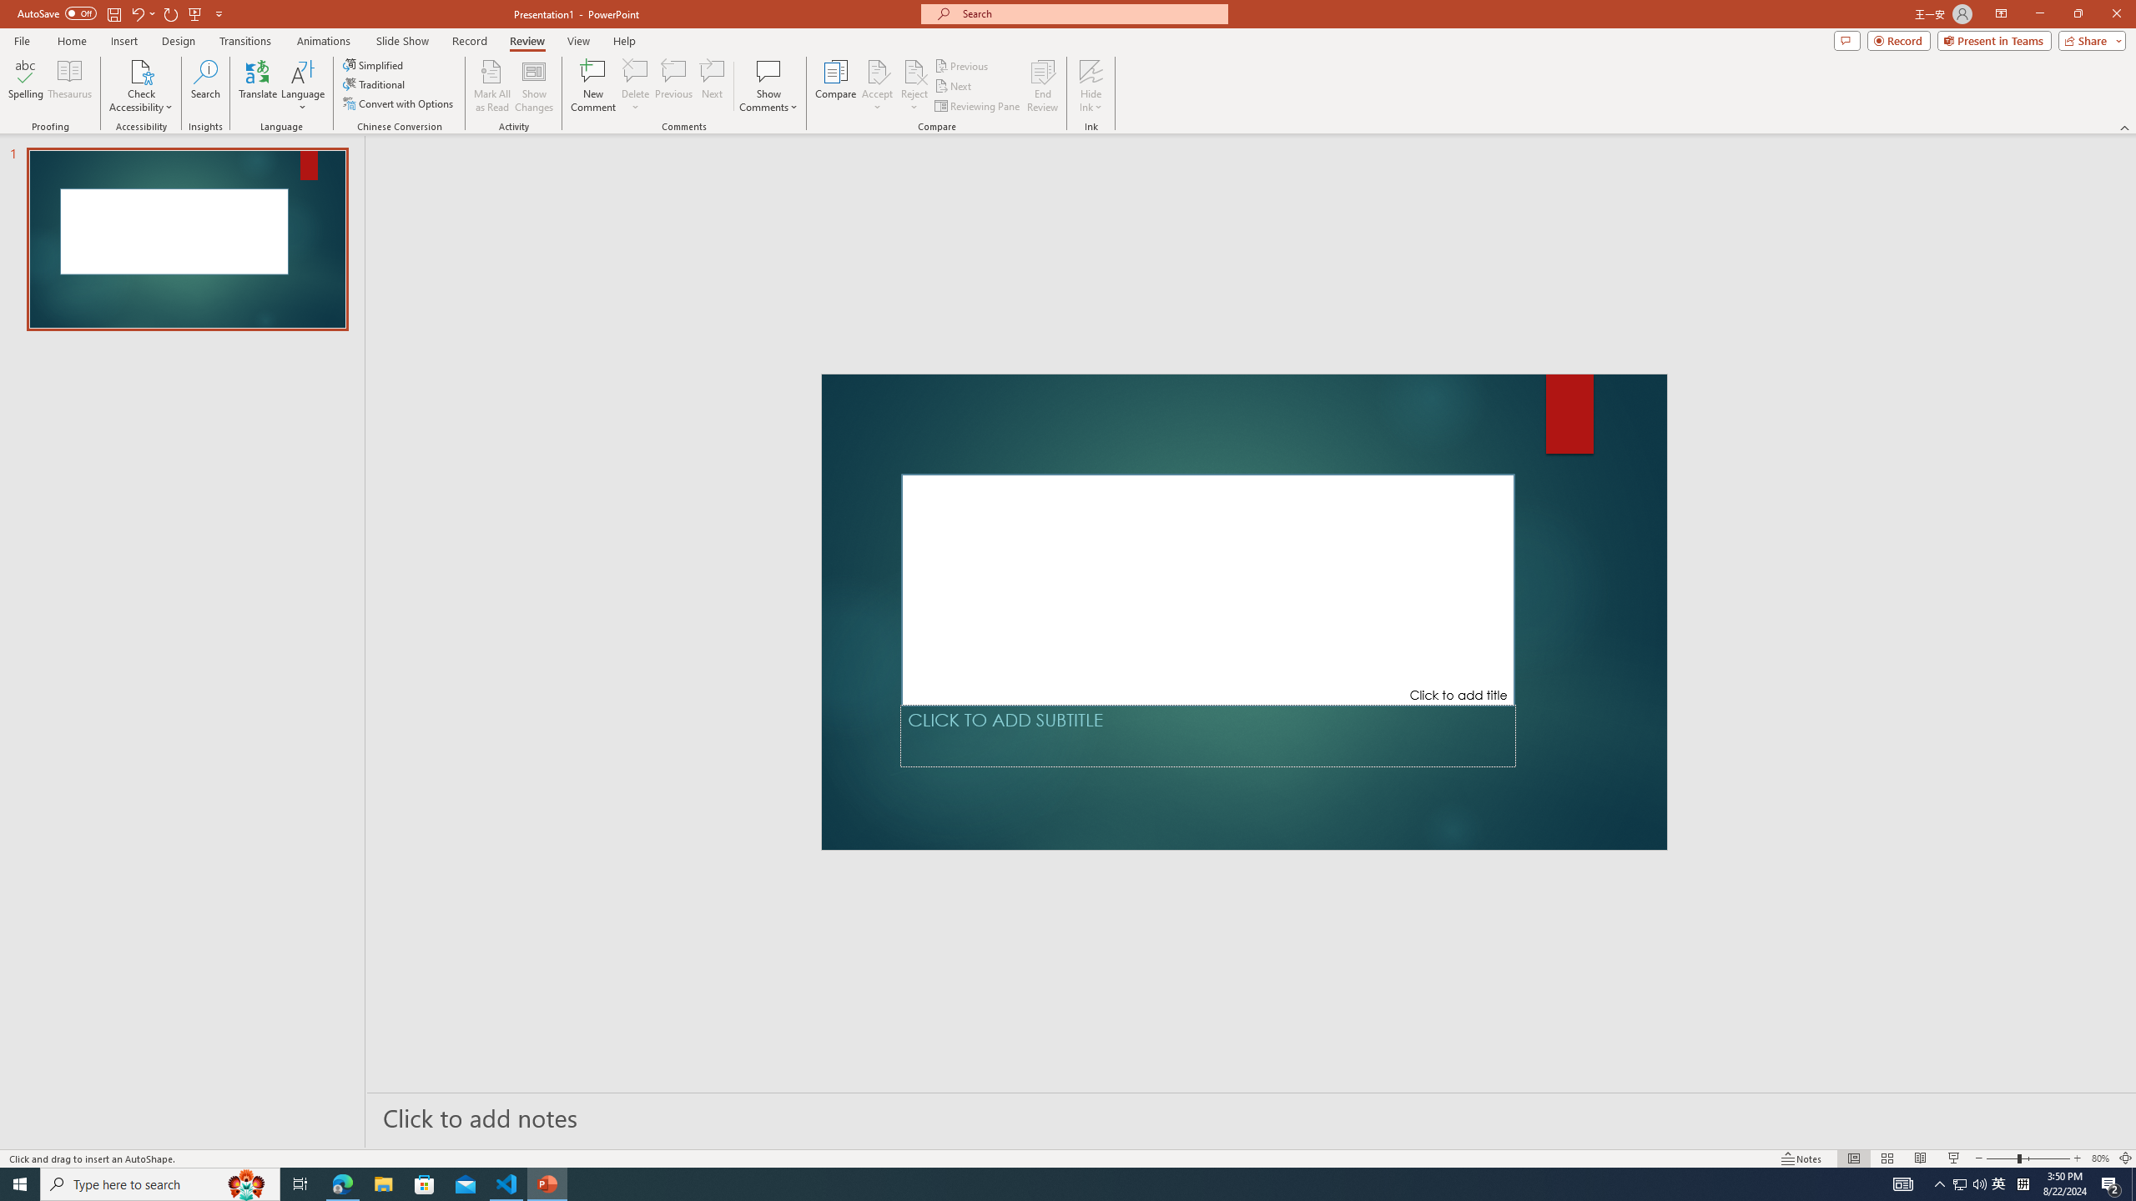 The width and height of the screenshot is (2136, 1201). I want to click on Reviewing Pane, so click(978, 107).